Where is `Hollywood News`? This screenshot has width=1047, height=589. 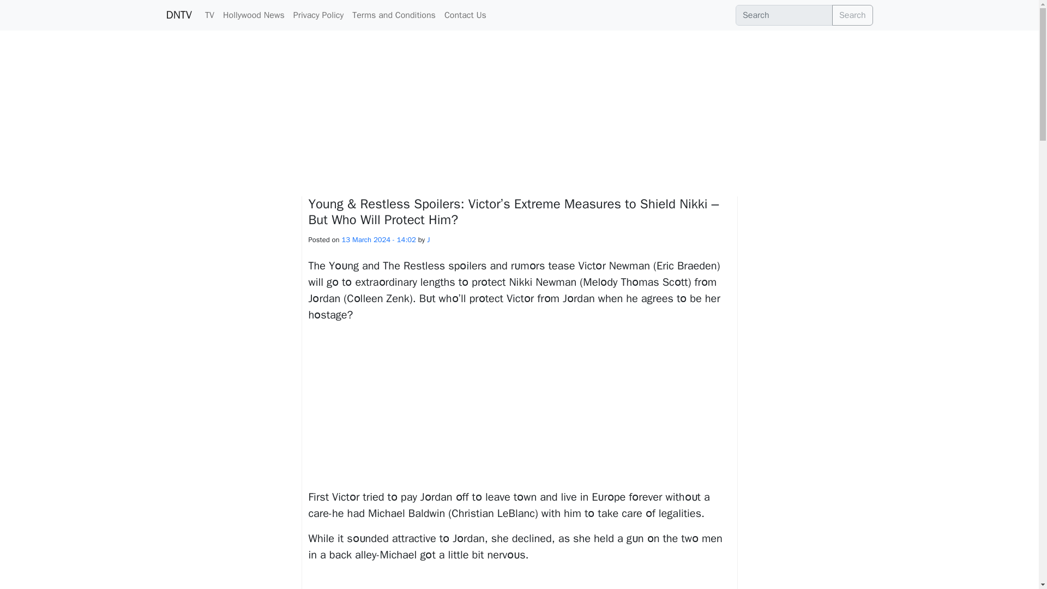
Hollywood News is located at coordinates (254, 15).